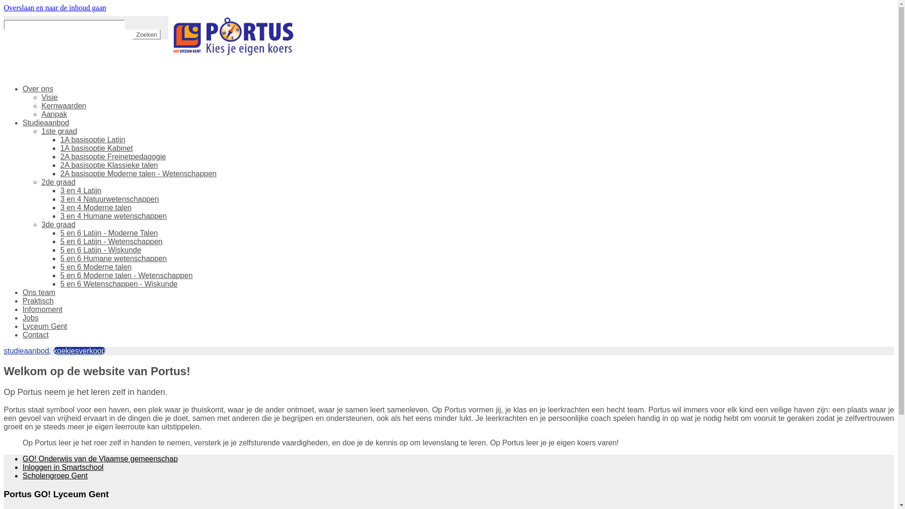 The width and height of the screenshot is (905, 509). What do you see at coordinates (126, 275) in the screenshot?
I see `5 en 6 Moderne talen - Wetenschappen` at bounding box center [126, 275].